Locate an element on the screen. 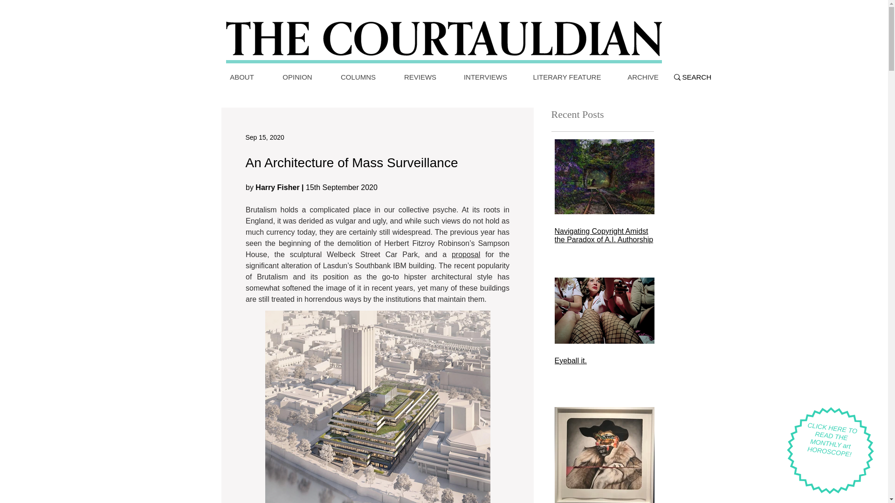 This screenshot has height=503, width=895. Sep 15, 2020 is located at coordinates (264, 137).